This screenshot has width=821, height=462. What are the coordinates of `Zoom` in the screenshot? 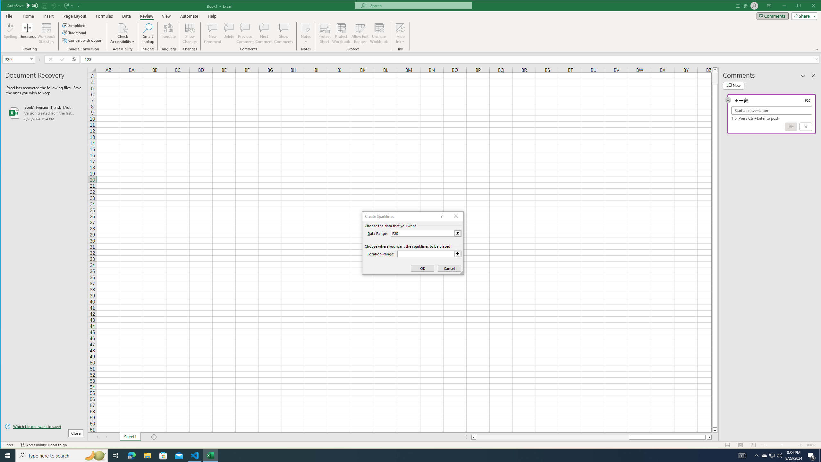 It's located at (782, 445).